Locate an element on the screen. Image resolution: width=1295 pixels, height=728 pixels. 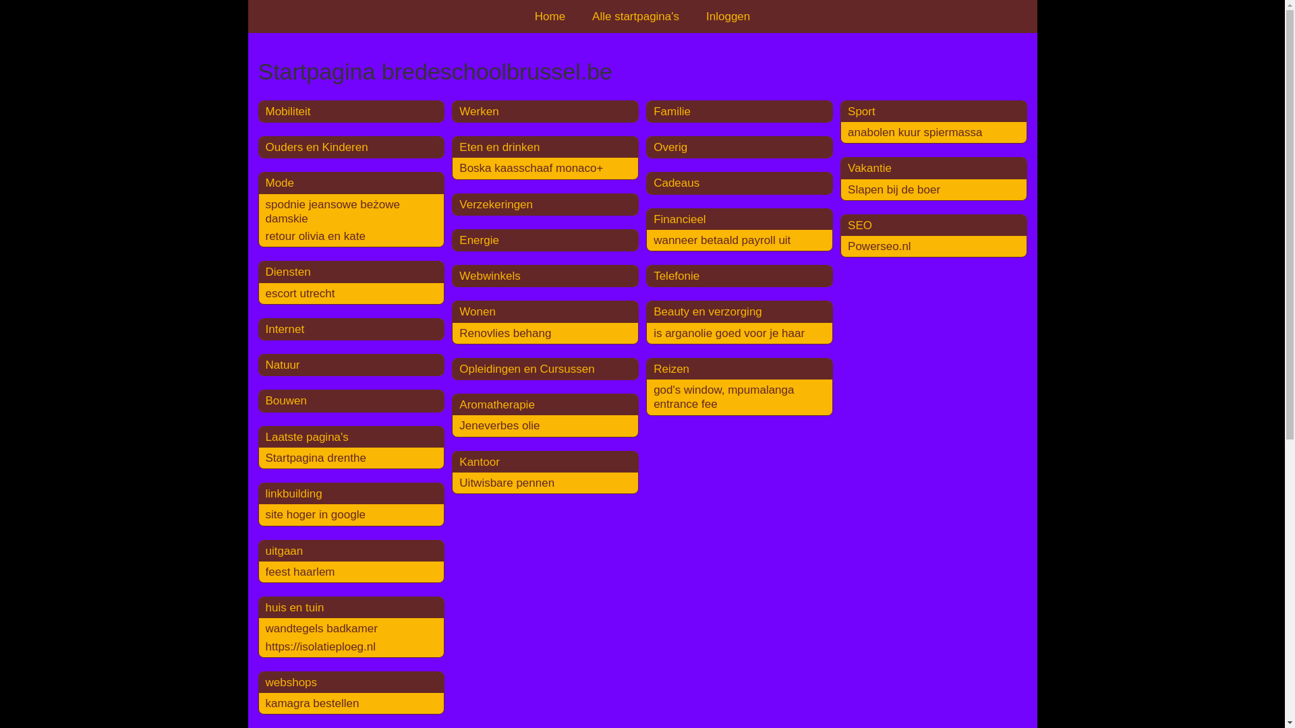
Cadeaus is located at coordinates (676, 183).